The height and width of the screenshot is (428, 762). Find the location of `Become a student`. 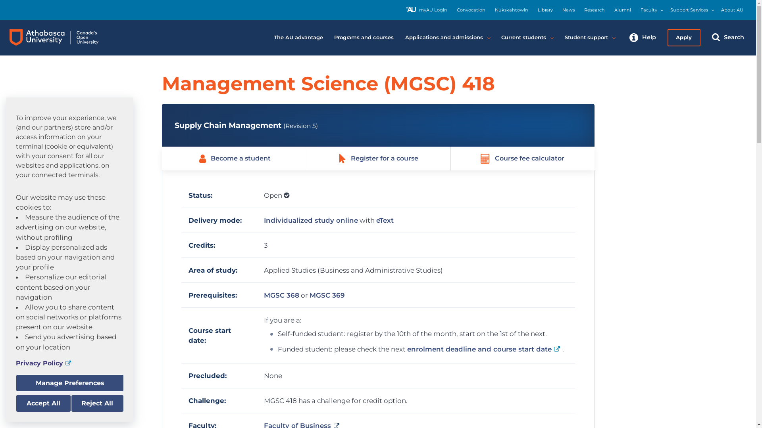

Become a student is located at coordinates (235, 159).